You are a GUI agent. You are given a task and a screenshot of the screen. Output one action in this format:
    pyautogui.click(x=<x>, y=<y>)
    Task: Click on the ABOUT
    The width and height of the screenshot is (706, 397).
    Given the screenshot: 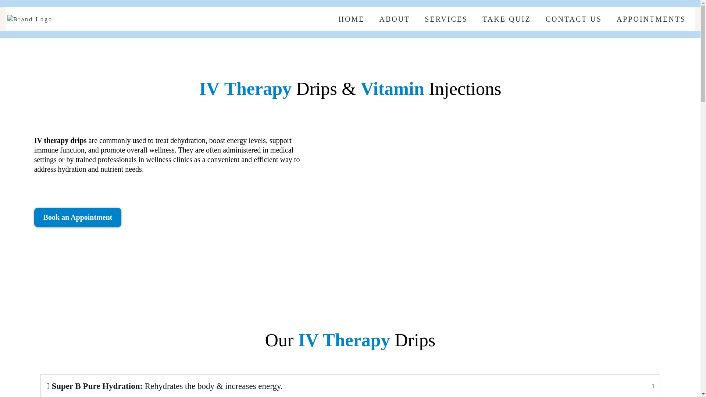 What is the action you would take?
    pyautogui.click(x=394, y=19)
    